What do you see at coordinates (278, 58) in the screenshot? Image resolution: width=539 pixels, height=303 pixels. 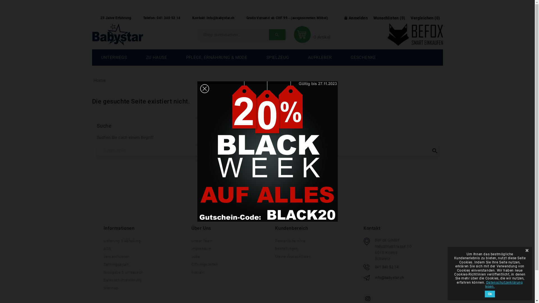 I see `SPIELZEUG` at bounding box center [278, 58].